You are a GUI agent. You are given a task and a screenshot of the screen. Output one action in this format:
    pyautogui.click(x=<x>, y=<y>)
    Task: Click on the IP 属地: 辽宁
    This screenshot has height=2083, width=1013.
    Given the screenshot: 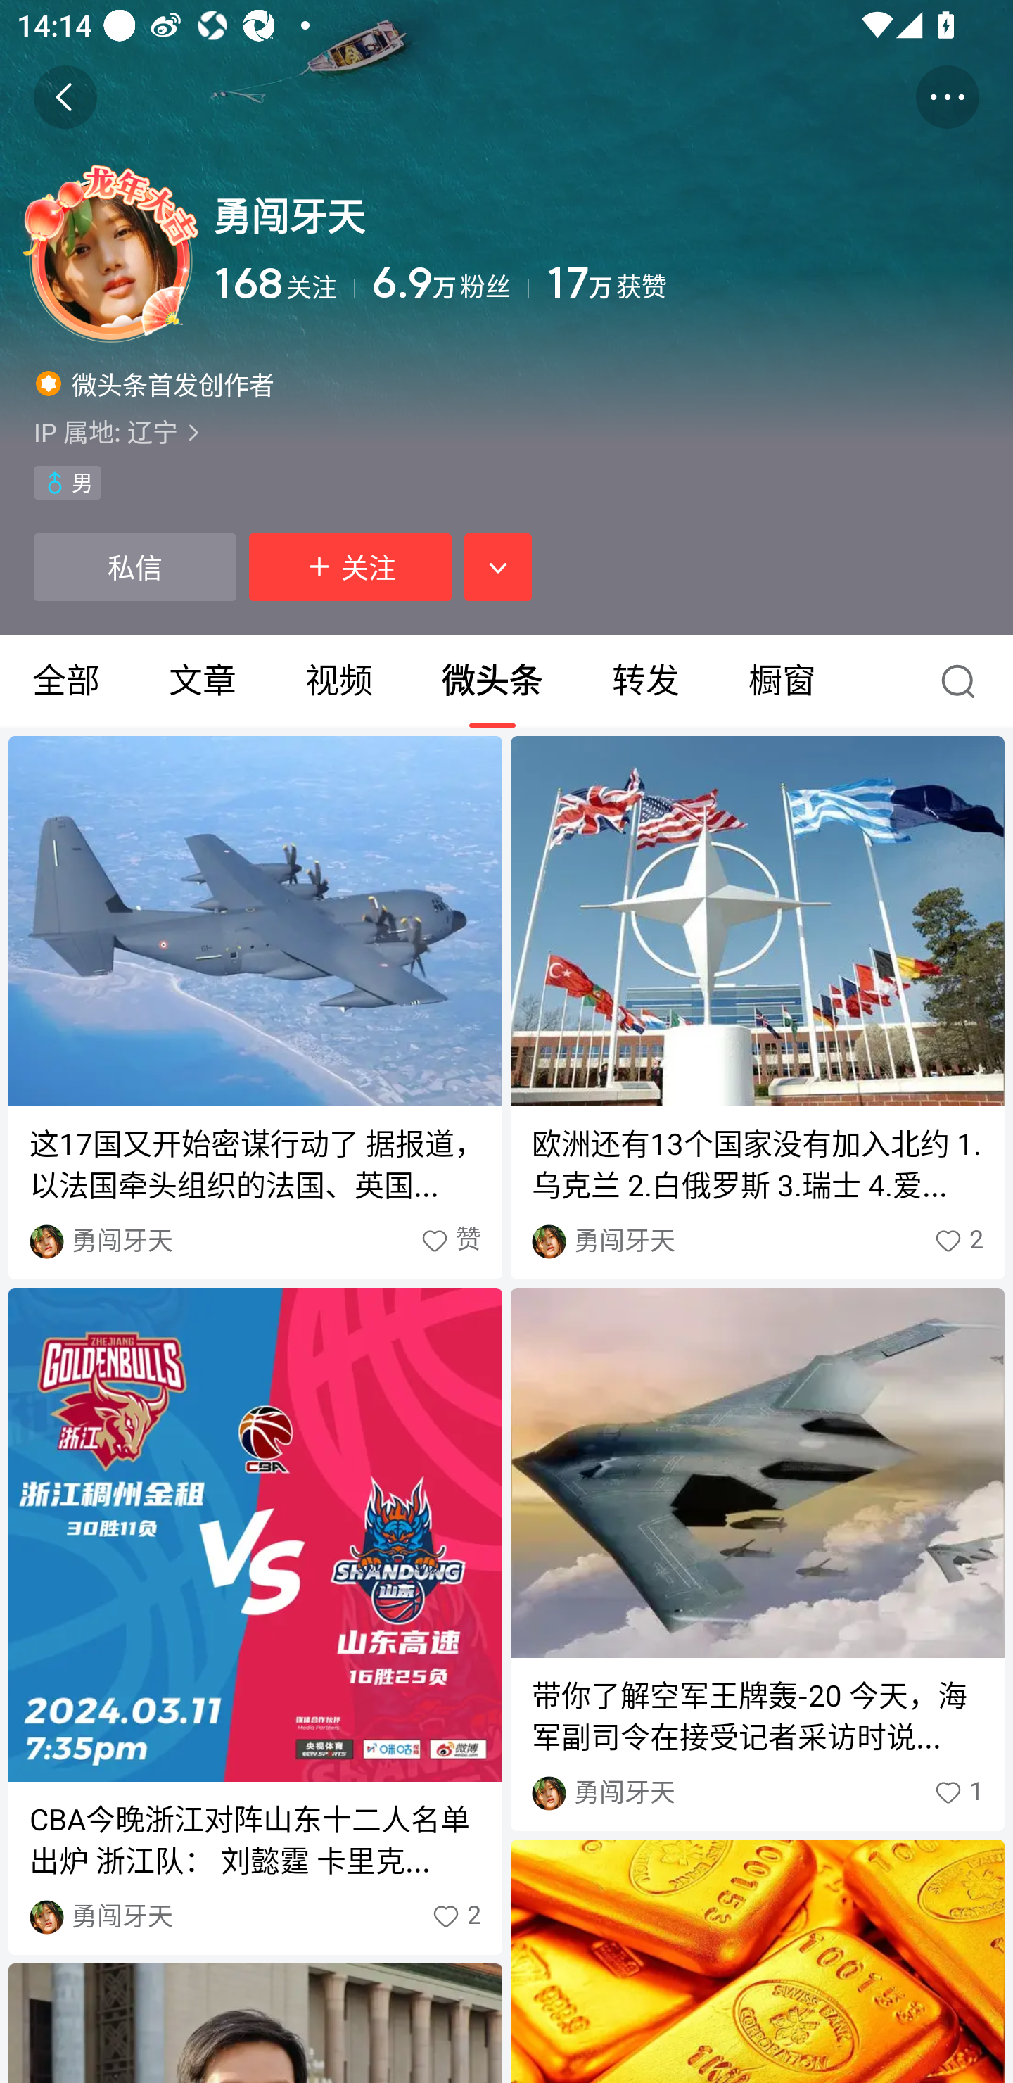 What is the action you would take?
    pyautogui.click(x=507, y=432)
    